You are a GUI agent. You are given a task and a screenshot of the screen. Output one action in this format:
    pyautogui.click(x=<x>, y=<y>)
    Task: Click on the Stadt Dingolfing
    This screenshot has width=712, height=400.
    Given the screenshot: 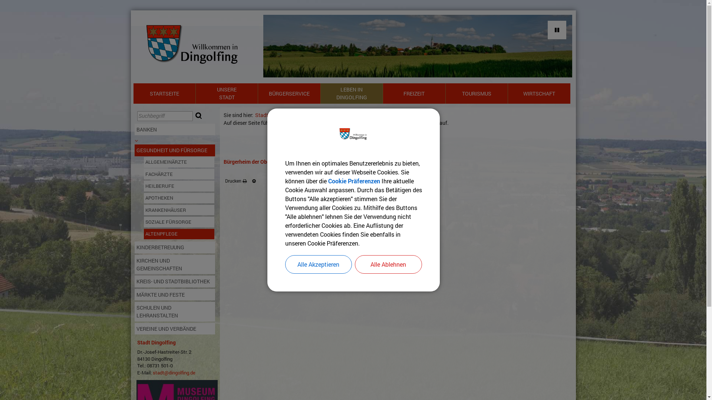 What is the action you would take?
    pyautogui.click(x=274, y=115)
    